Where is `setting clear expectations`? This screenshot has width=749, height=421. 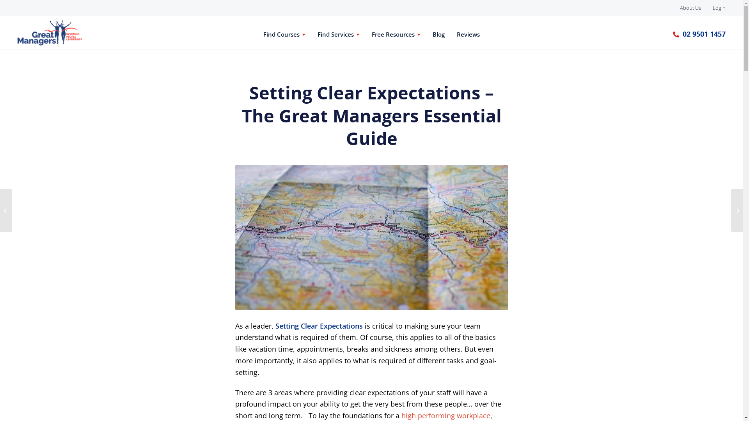 setting clear expectations is located at coordinates (371, 237).